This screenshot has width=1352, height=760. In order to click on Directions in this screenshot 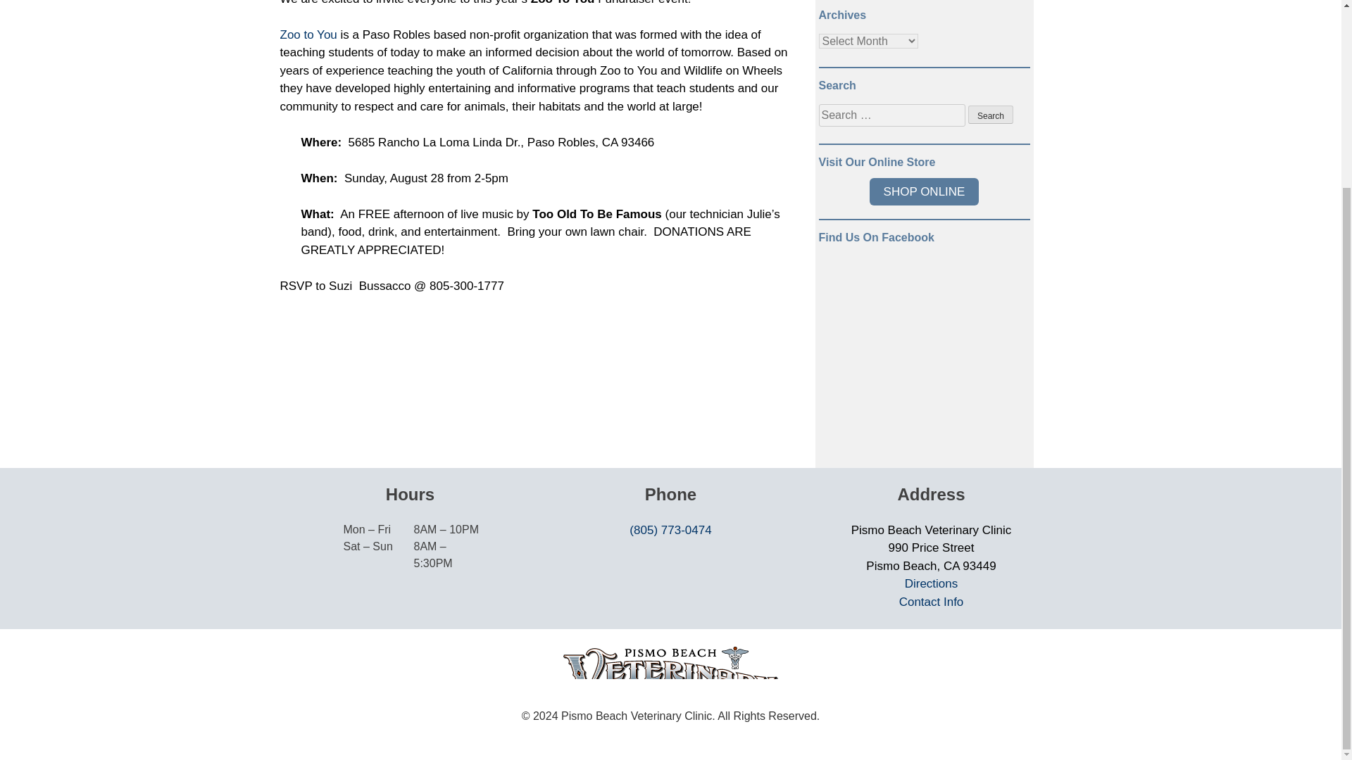, I will do `click(931, 583)`.